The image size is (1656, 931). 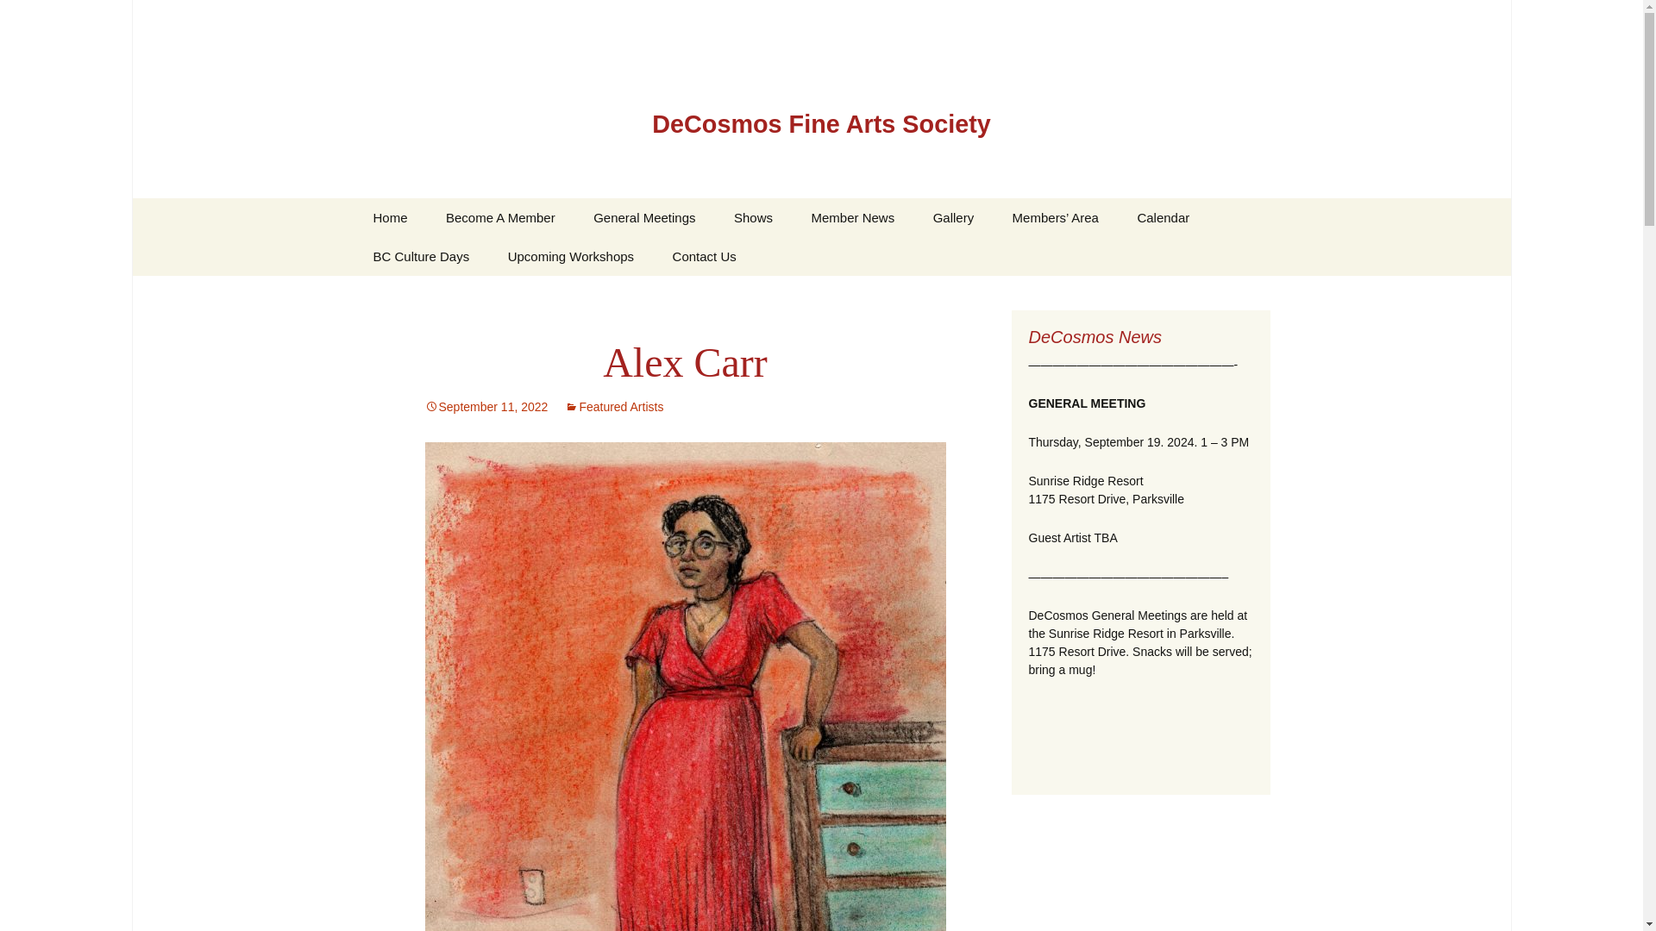 What do you see at coordinates (852, 217) in the screenshot?
I see `Member News` at bounding box center [852, 217].